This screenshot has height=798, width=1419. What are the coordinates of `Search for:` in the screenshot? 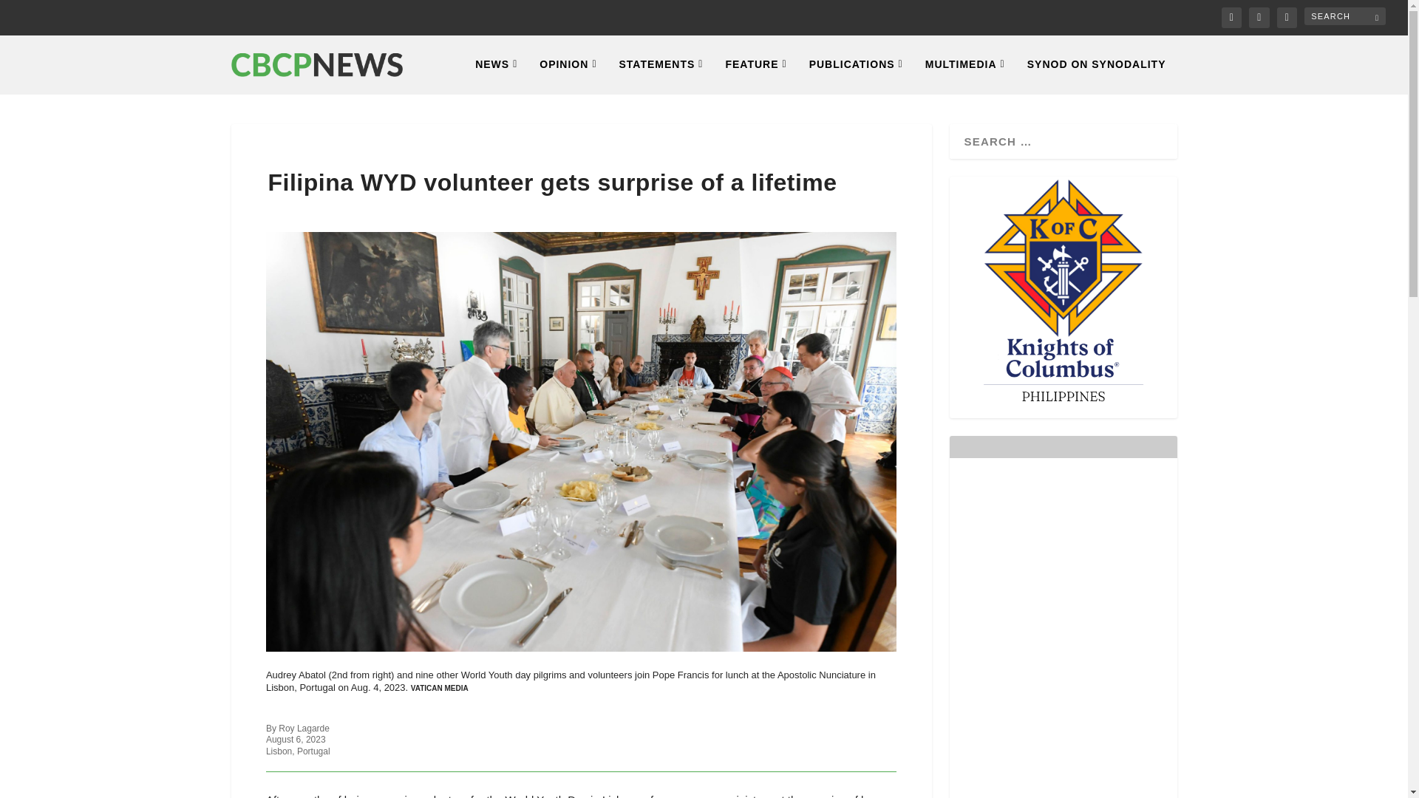 It's located at (1345, 16).